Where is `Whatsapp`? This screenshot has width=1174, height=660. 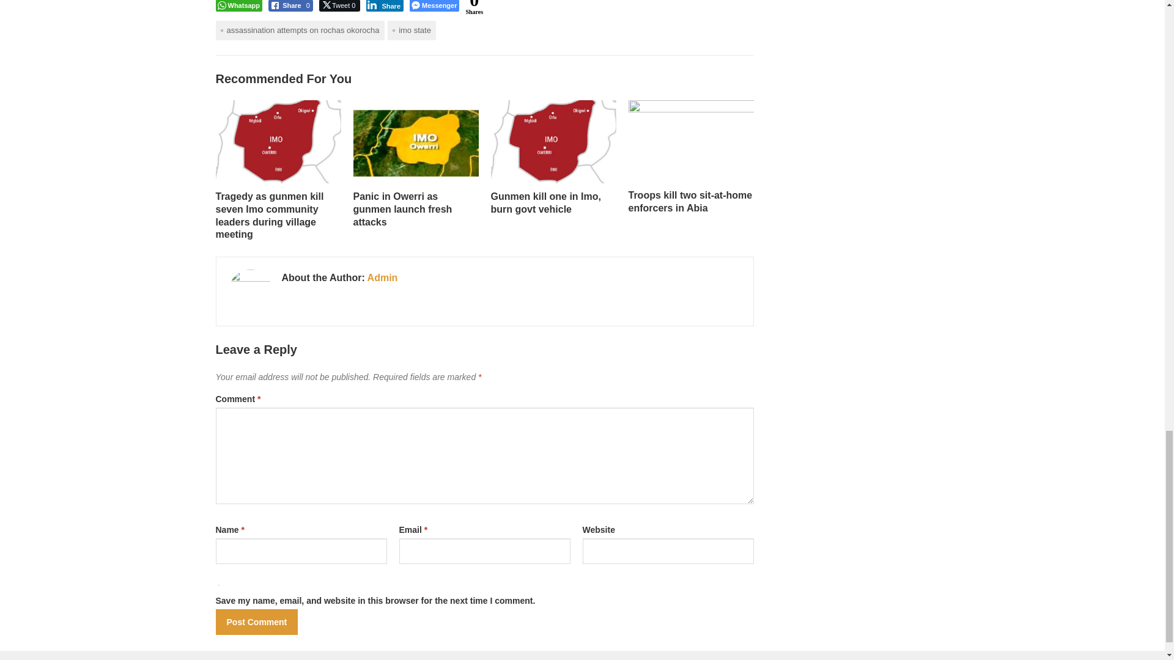 Whatsapp is located at coordinates (238, 6).